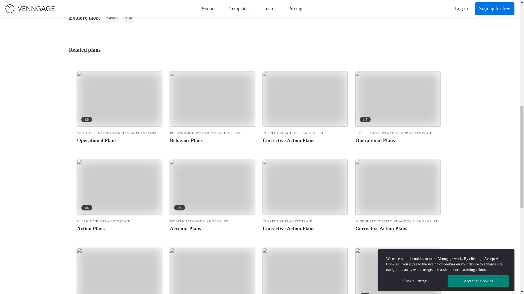 This screenshot has width=524, height=294. I want to click on Behavior Intervention Plan Template, so click(212, 99).